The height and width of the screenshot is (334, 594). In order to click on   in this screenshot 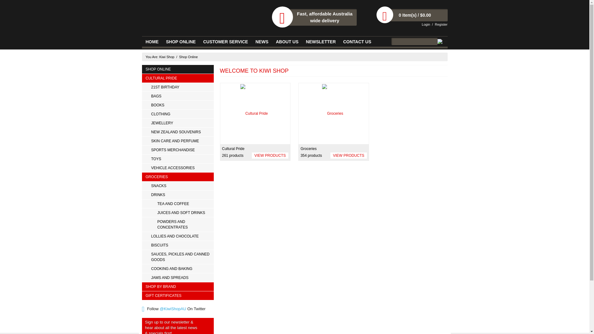, I will do `click(255, 114)`.